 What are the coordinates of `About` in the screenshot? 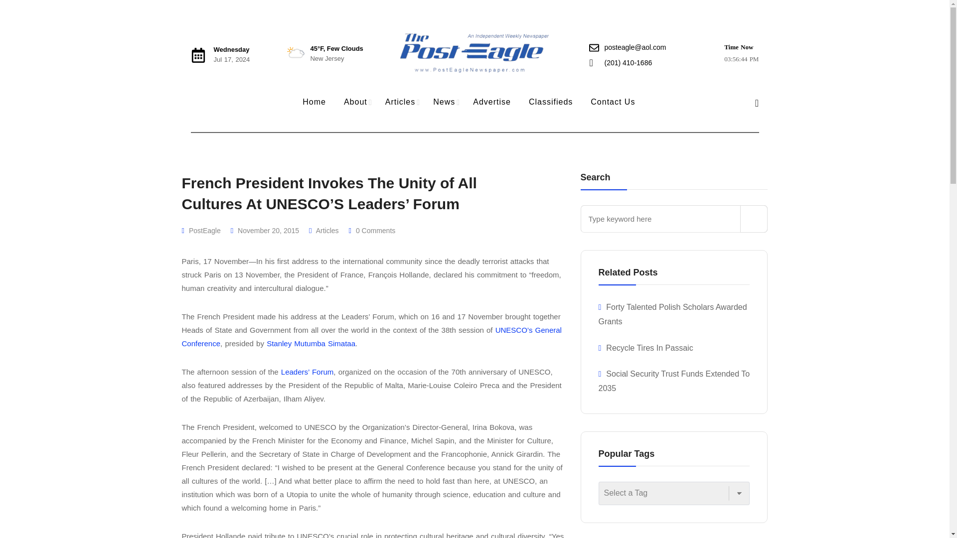 It's located at (355, 103).